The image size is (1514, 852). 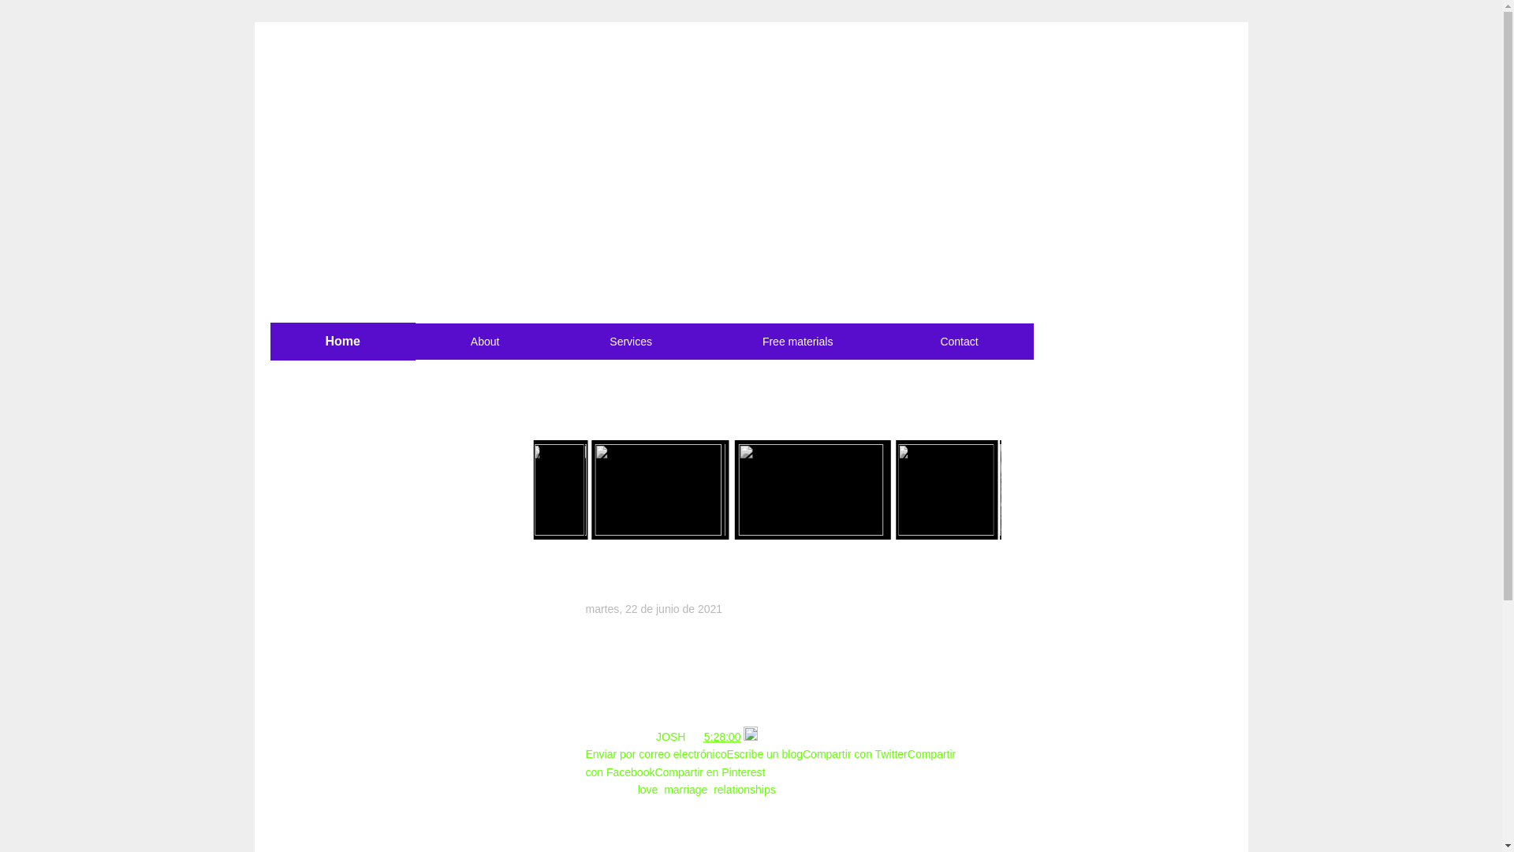 I want to click on Compartir con Facebook, so click(x=770, y=763).